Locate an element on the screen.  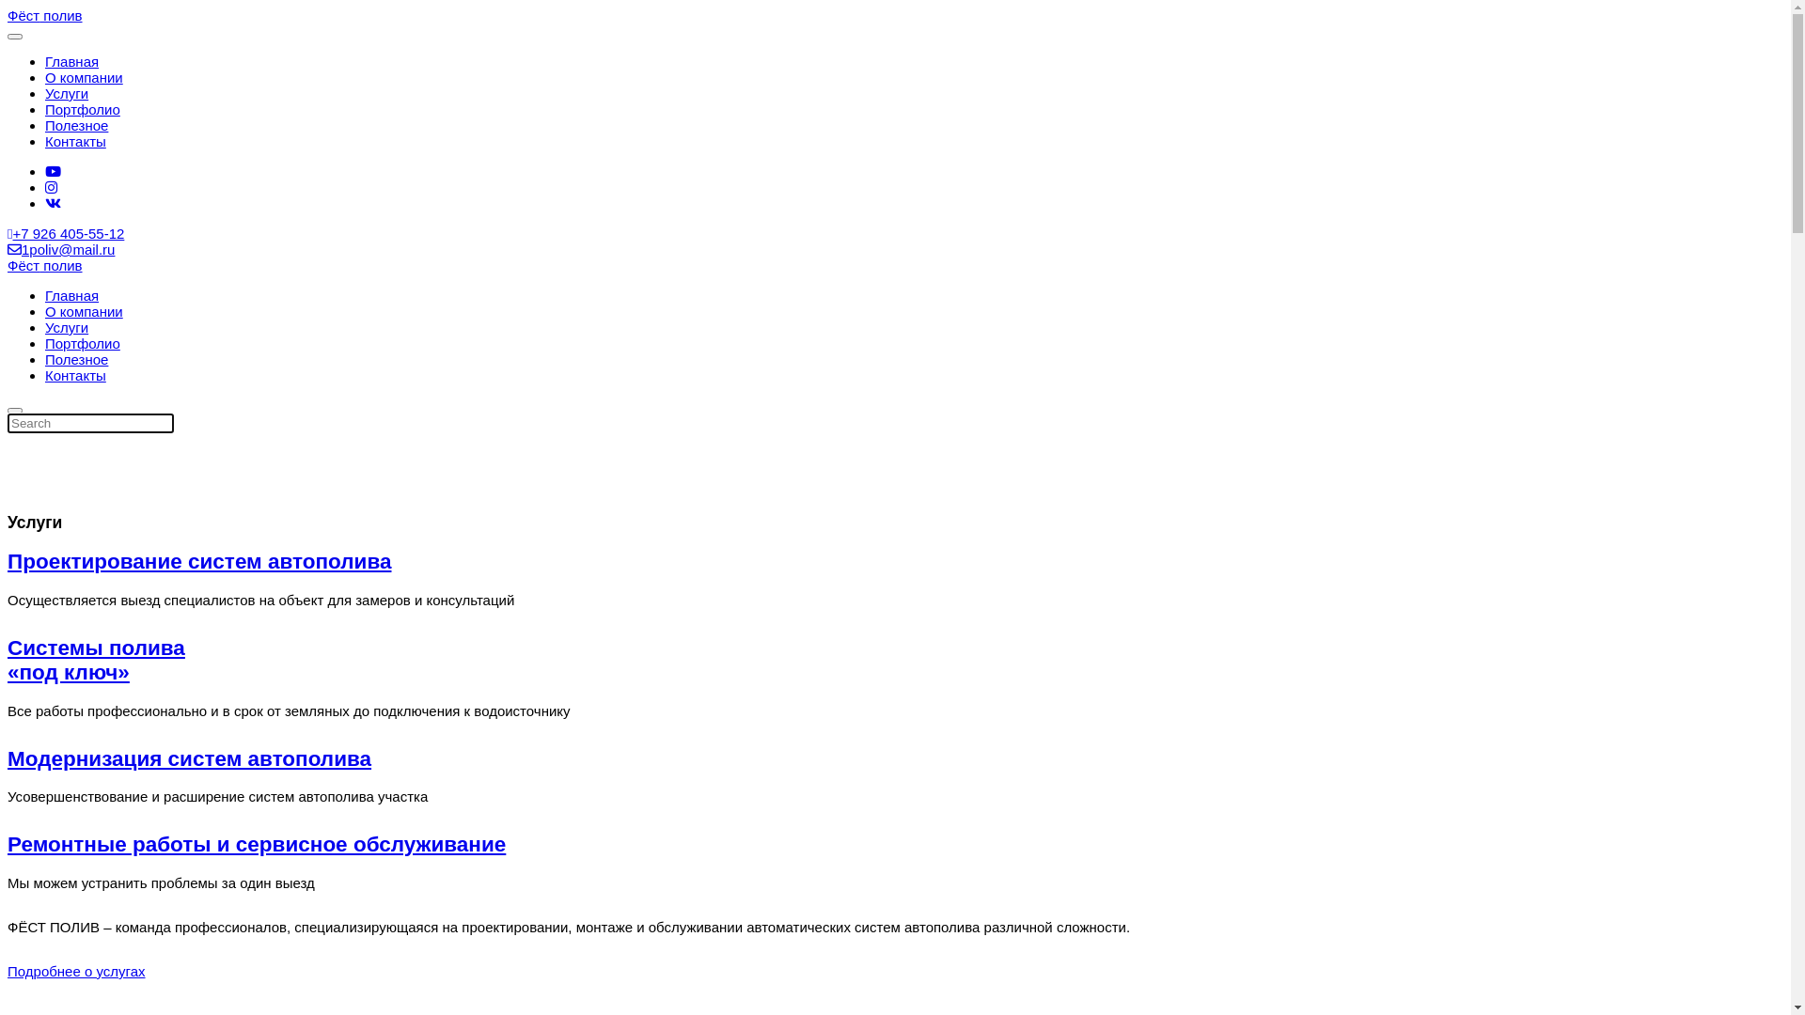
1poliv@mail.ru is located at coordinates (61, 250).